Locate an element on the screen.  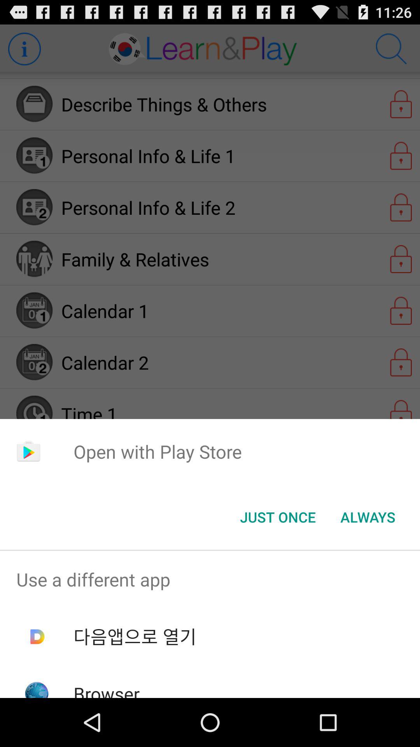
open the item above the browser is located at coordinates (135, 637).